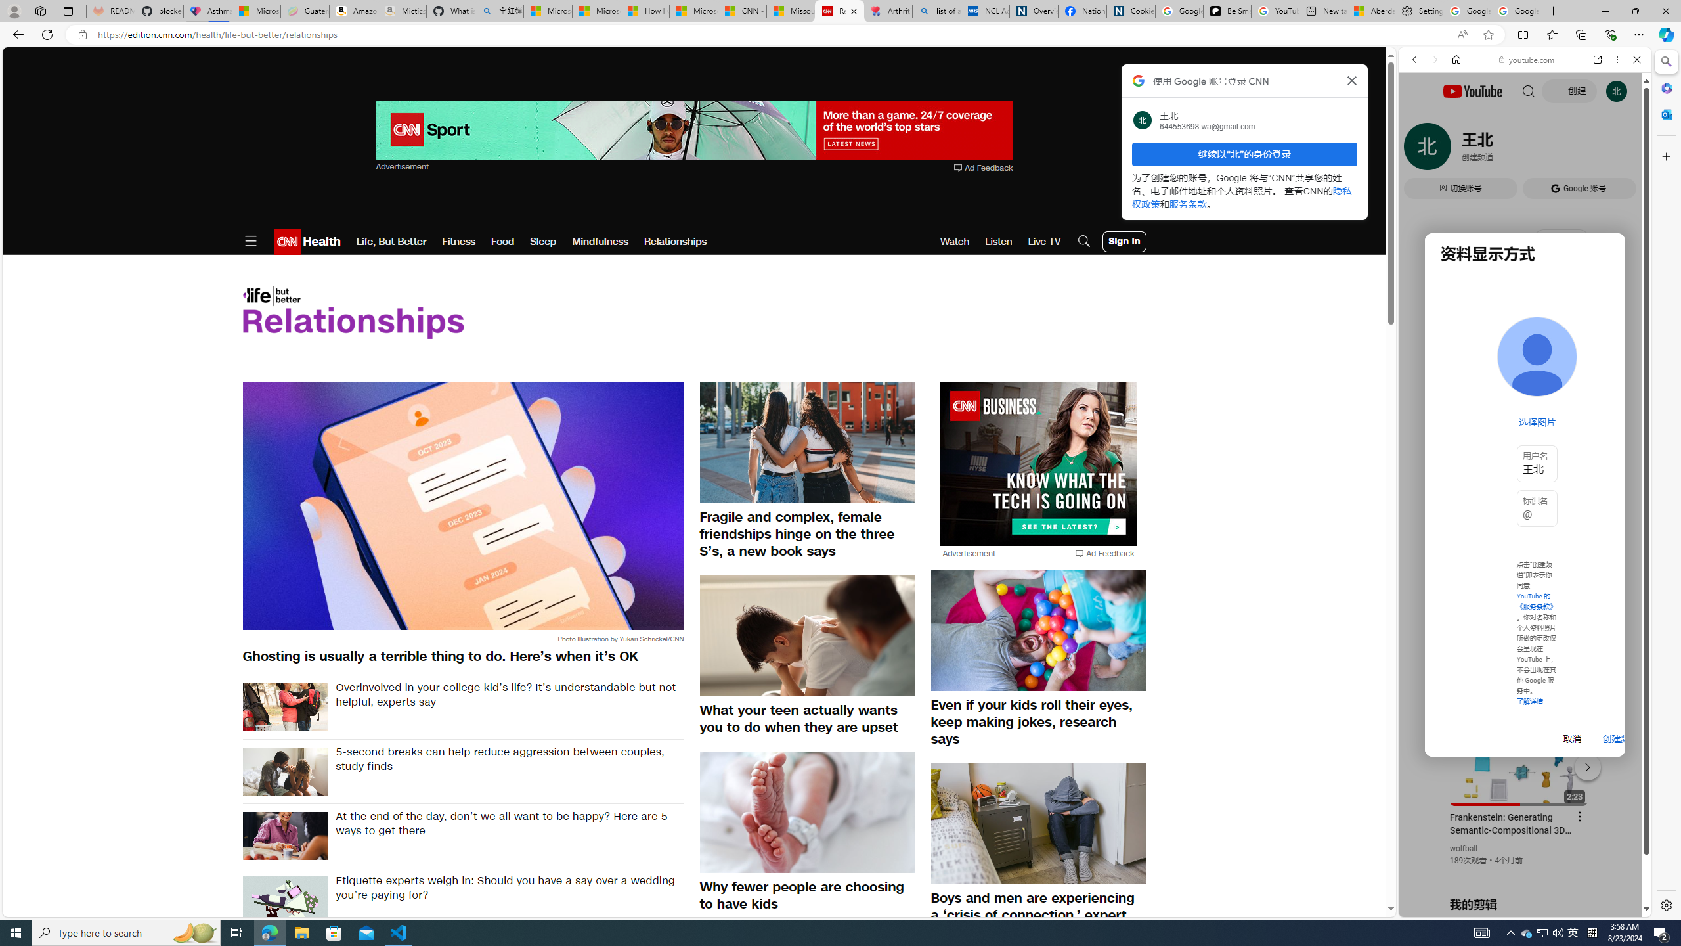 The width and height of the screenshot is (1681, 946). Describe the element at coordinates (1454, 118) in the screenshot. I see `This site scope` at that location.